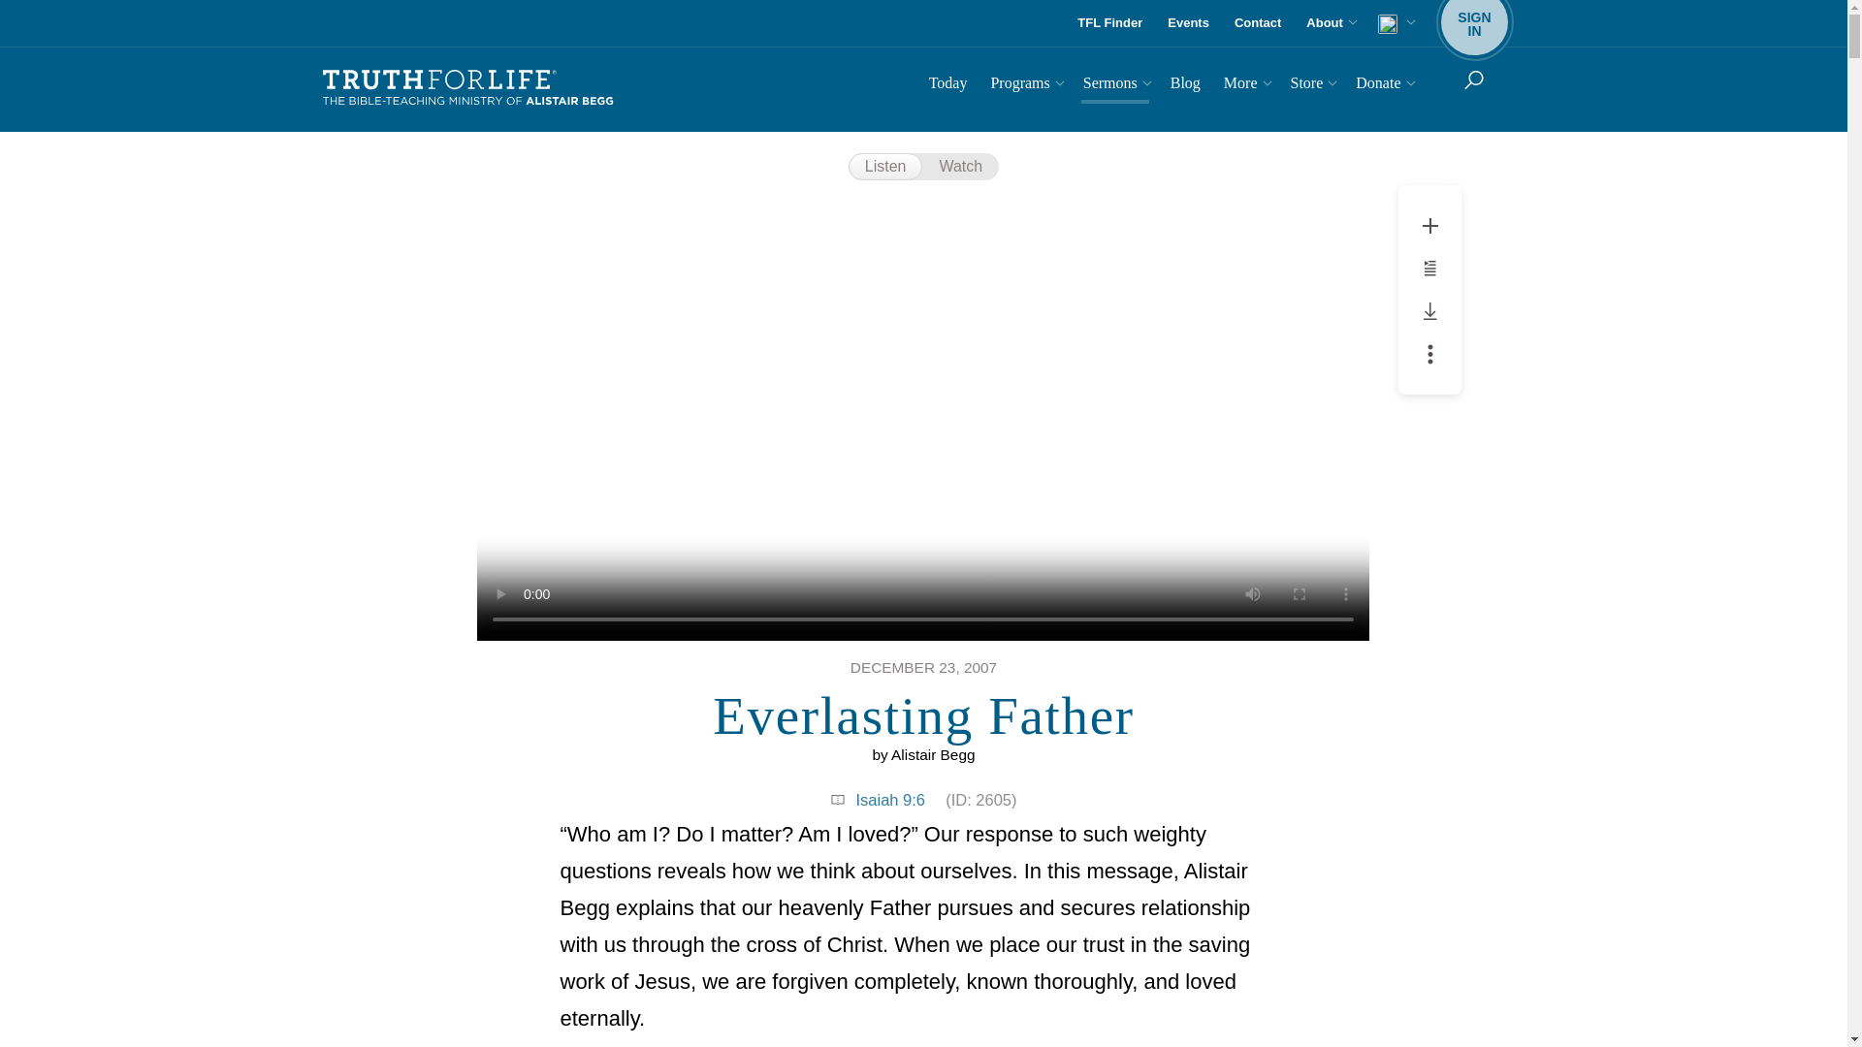 This screenshot has height=1047, width=1862. I want to click on Add to My Library, so click(1430, 225).